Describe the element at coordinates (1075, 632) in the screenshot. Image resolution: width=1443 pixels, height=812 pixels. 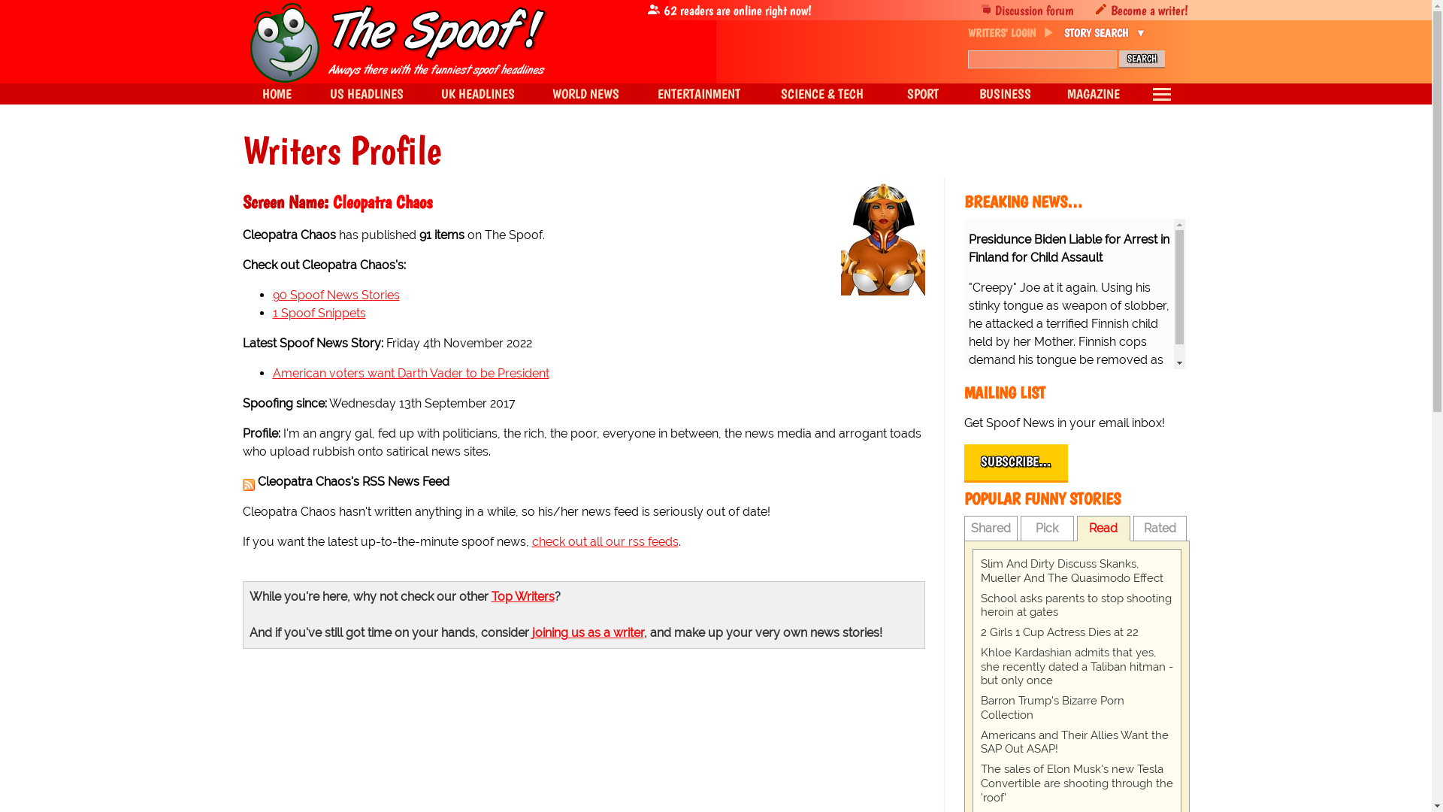
I see `2 Girls 1 Cup Actress Dies at 22` at that location.